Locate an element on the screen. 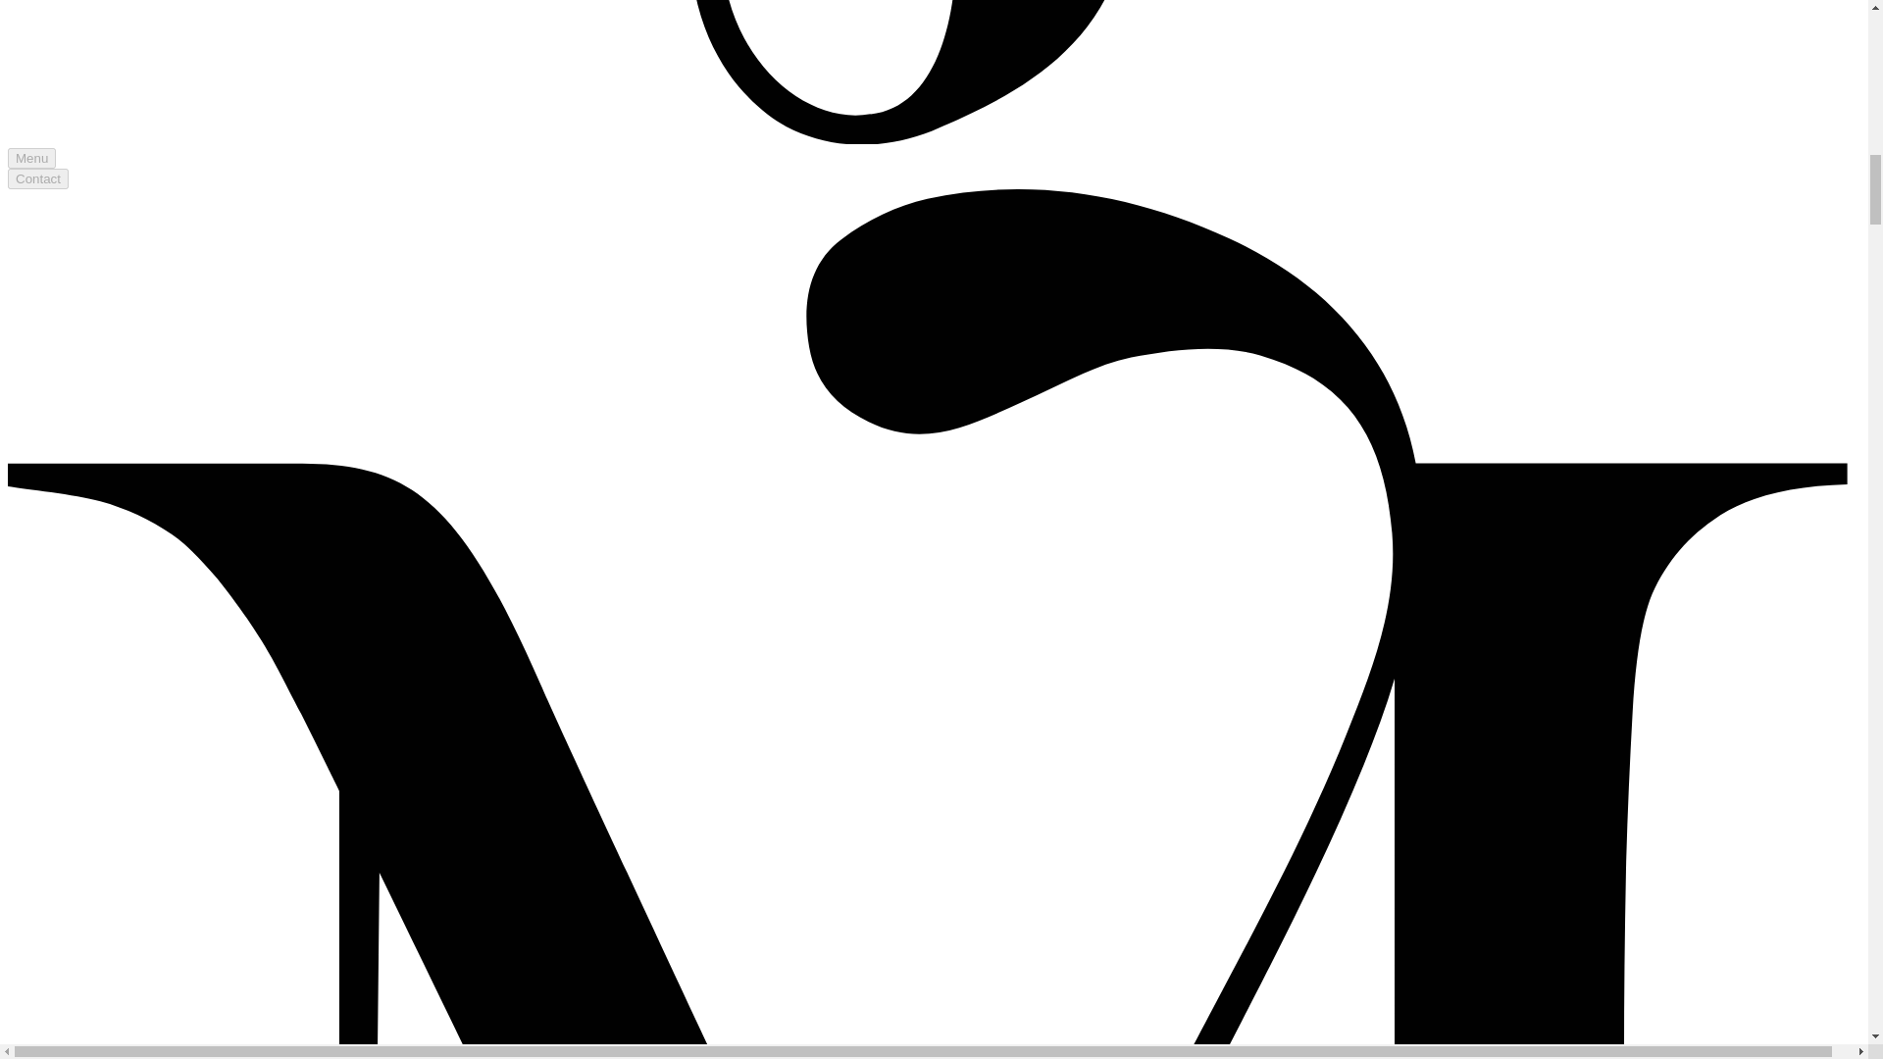  Contact is located at coordinates (37, 178).